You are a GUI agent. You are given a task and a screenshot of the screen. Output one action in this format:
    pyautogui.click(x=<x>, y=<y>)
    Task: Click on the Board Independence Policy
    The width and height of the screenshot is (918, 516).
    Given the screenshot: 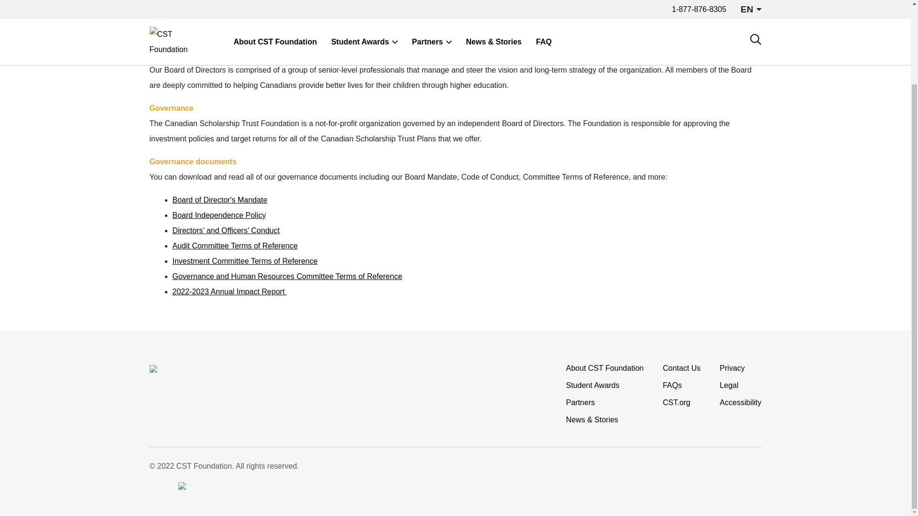 What is the action you would take?
    pyautogui.click(x=219, y=215)
    